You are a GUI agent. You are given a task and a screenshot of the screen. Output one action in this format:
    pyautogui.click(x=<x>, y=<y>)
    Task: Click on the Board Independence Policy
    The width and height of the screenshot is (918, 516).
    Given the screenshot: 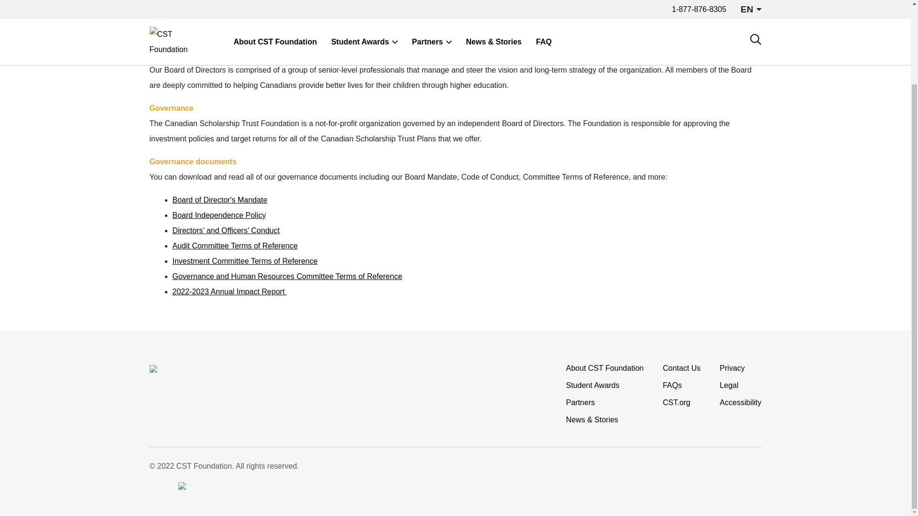 What is the action you would take?
    pyautogui.click(x=219, y=215)
    